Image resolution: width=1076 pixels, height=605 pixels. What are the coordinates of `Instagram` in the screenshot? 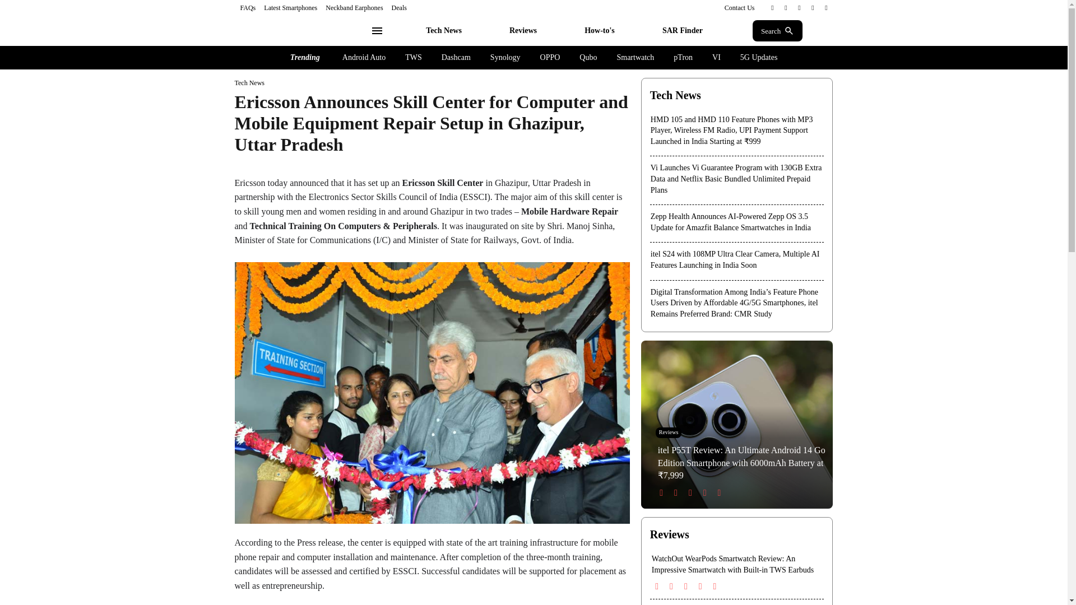 It's located at (786, 8).